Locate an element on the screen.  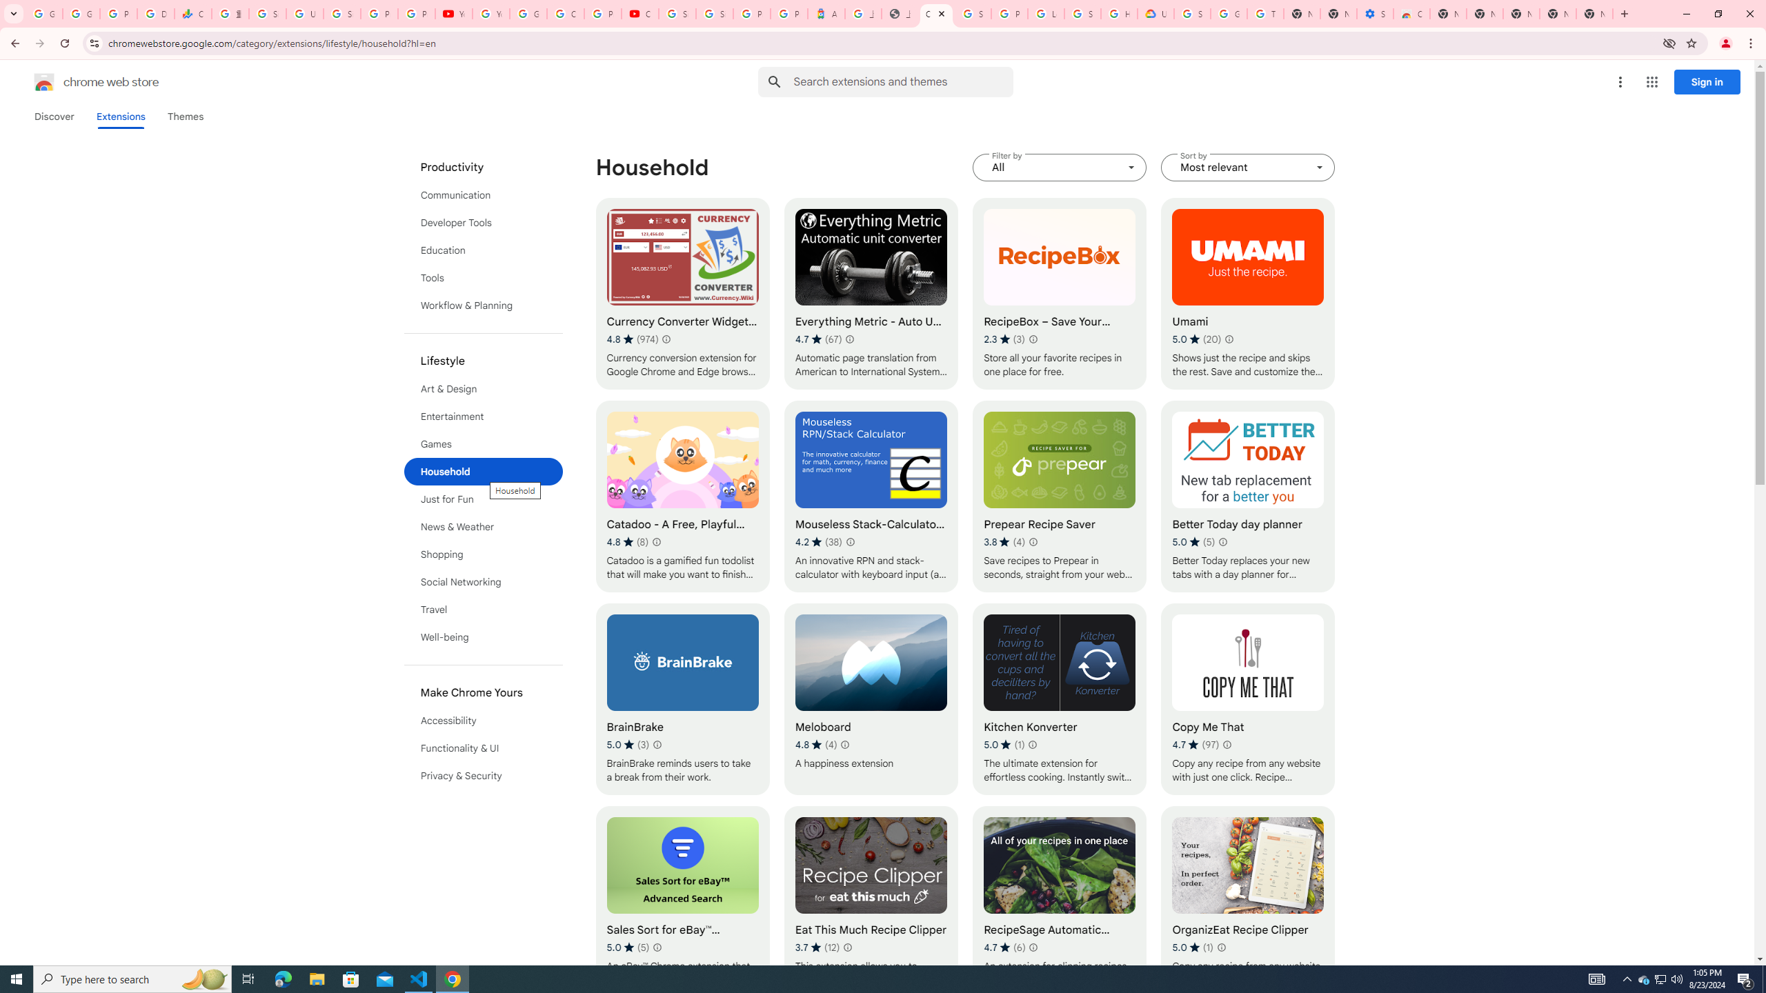
Average rating 5 out of 5 stars. 5 ratings. is located at coordinates (628, 947).